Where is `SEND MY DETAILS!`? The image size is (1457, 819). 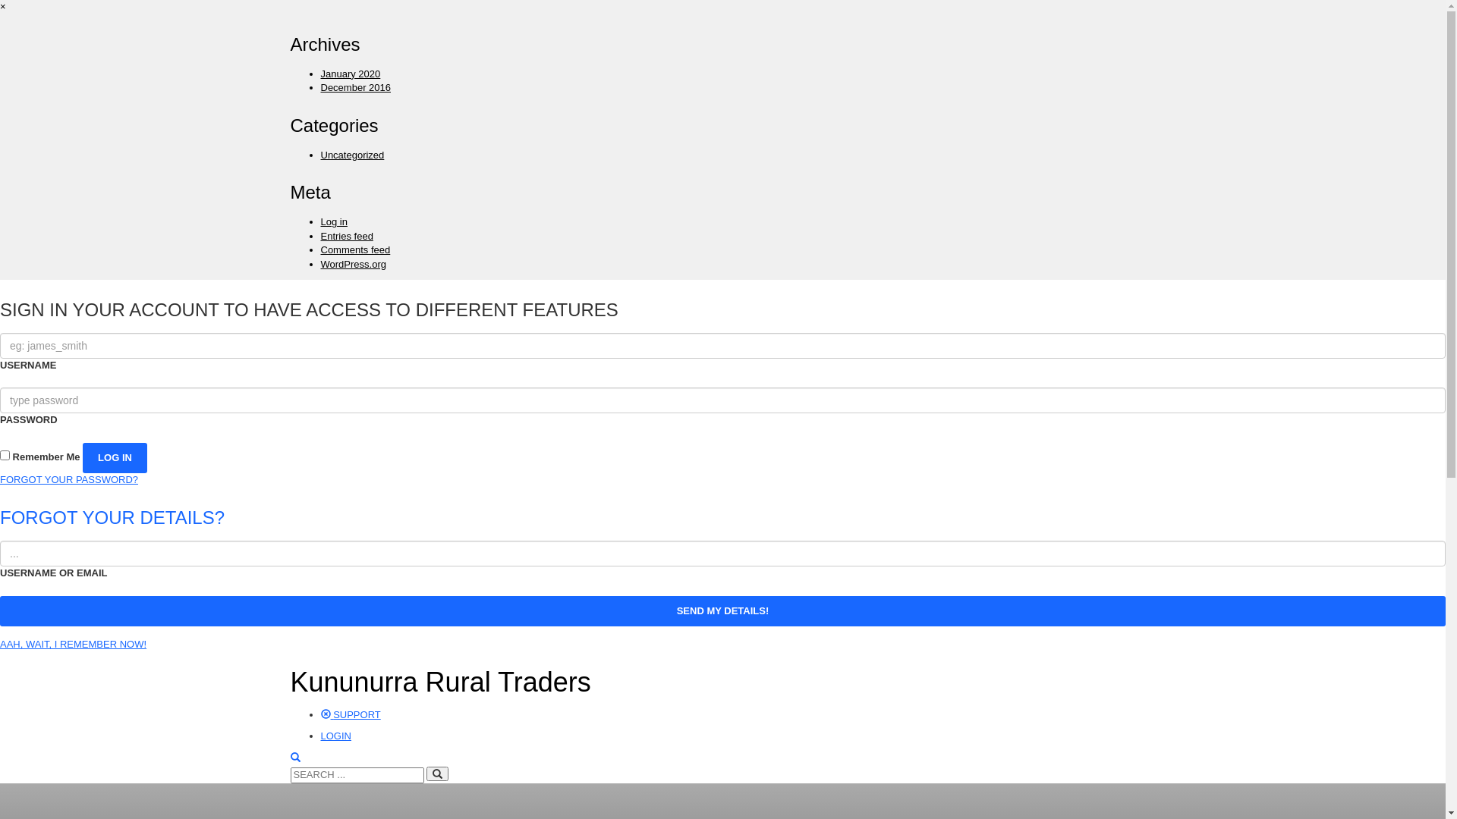 SEND MY DETAILS! is located at coordinates (722, 611).